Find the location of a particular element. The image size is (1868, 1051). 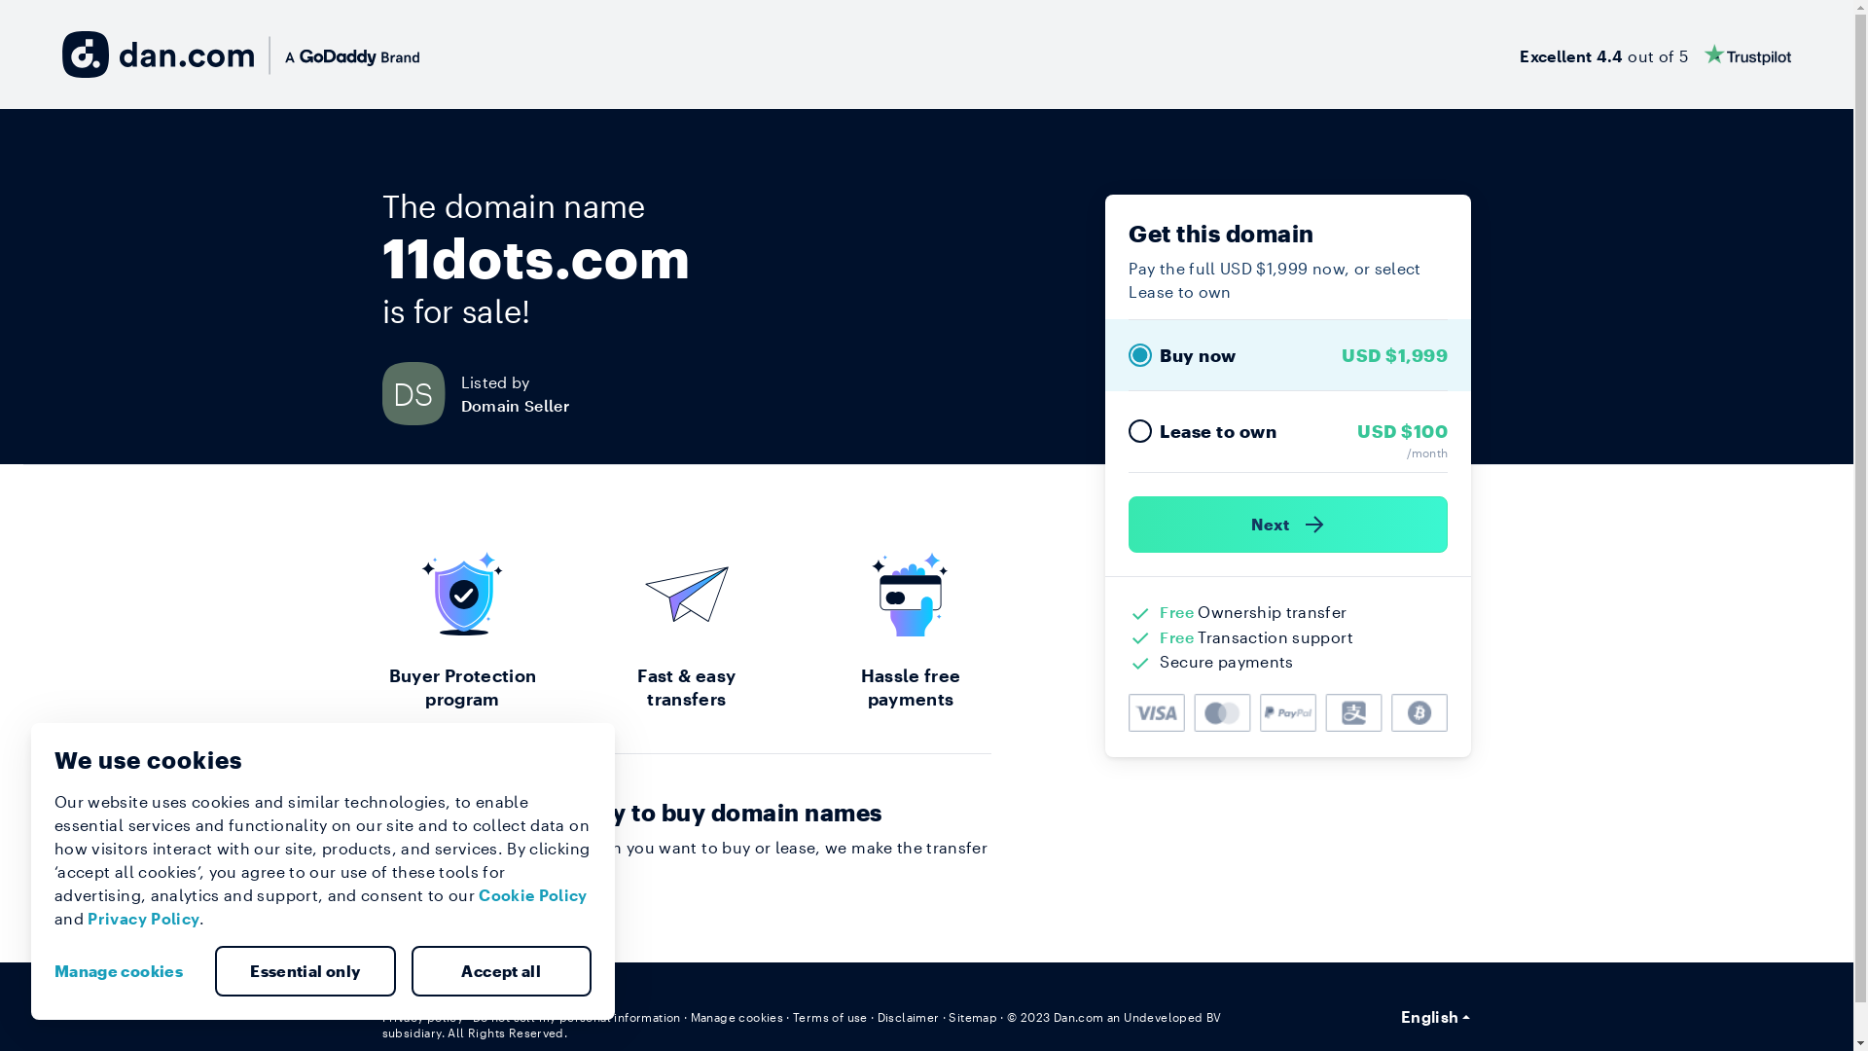

Privacy policy is located at coordinates (422, 1017).